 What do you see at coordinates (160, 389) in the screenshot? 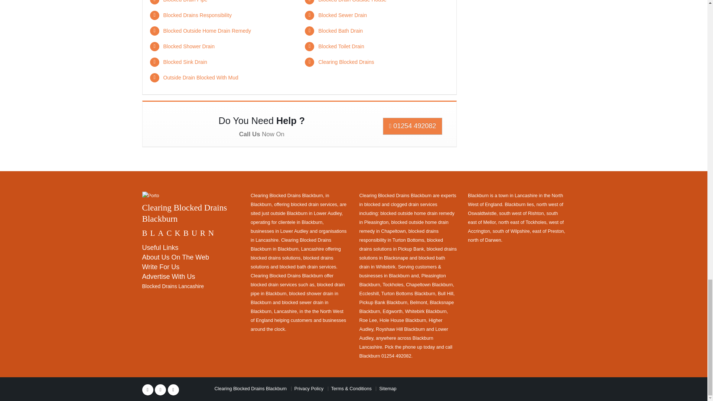
I see `Twitter` at bounding box center [160, 389].